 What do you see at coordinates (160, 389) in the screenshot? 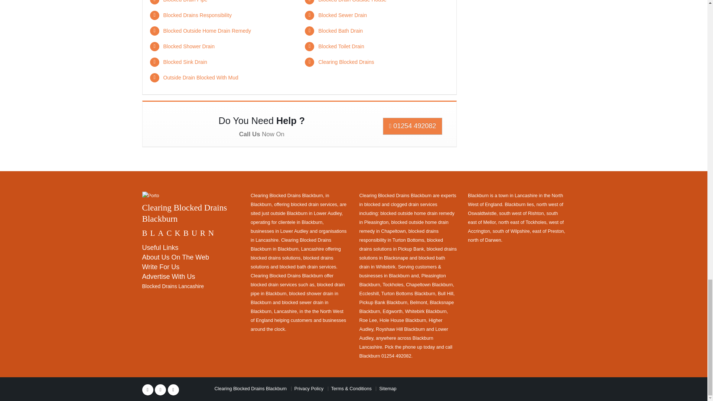
I see `Twitter` at bounding box center [160, 389].